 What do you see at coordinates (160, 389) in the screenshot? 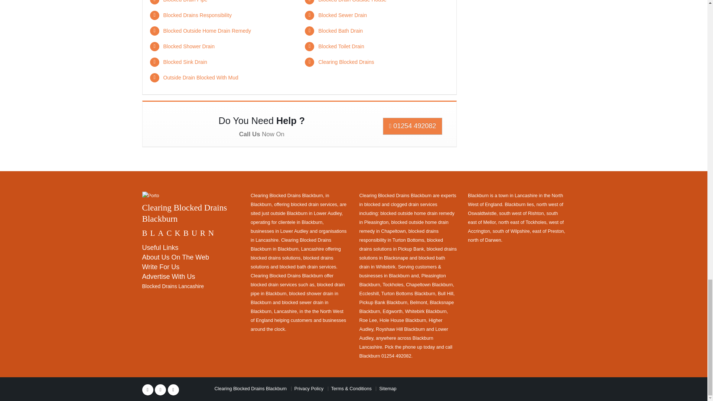
I see `Twitter` at bounding box center [160, 389].